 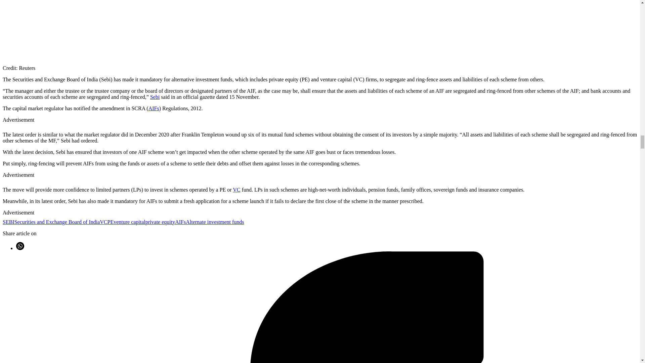 What do you see at coordinates (57, 222) in the screenshot?
I see `Securities and Exchange Board of India` at bounding box center [57, 222].